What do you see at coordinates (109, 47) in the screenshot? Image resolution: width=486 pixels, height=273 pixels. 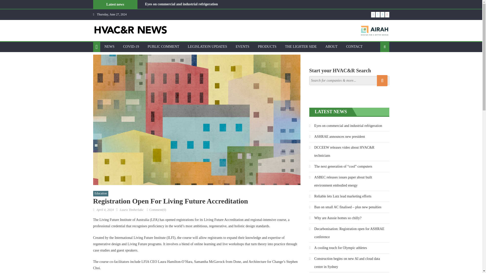 I see `NEWS` at bounding box center [109, 47].